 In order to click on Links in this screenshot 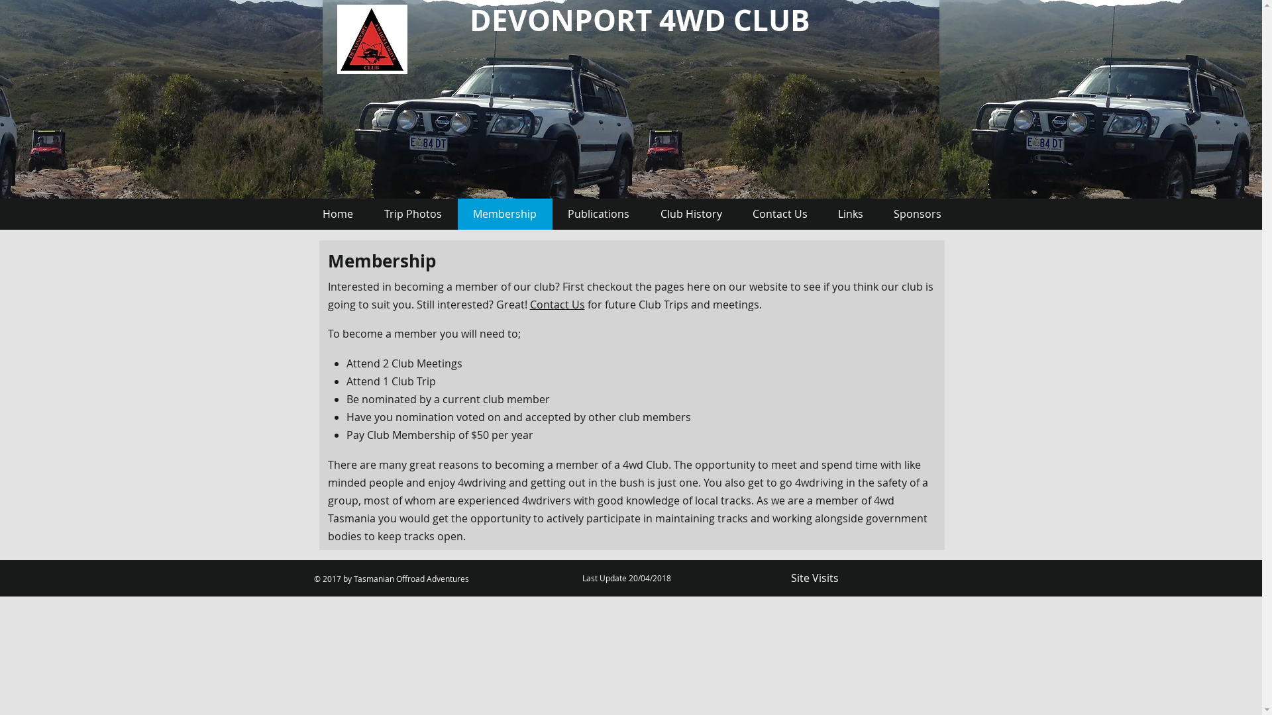, I will do `click(851, 215)`.